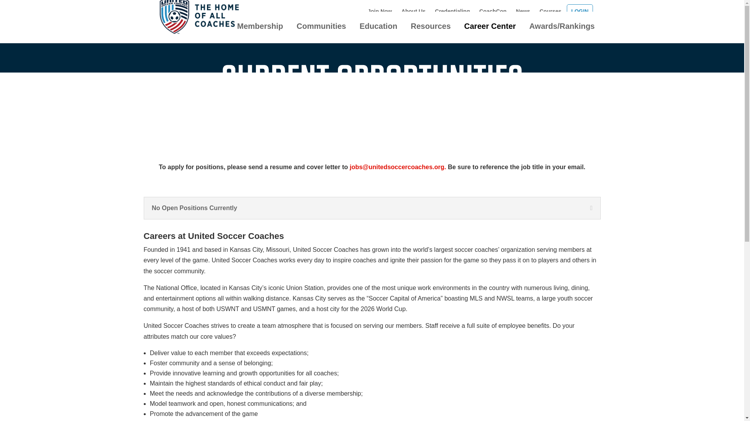 This screenshot has height=421, width=750. I want to click on Education, so click(378, 30).